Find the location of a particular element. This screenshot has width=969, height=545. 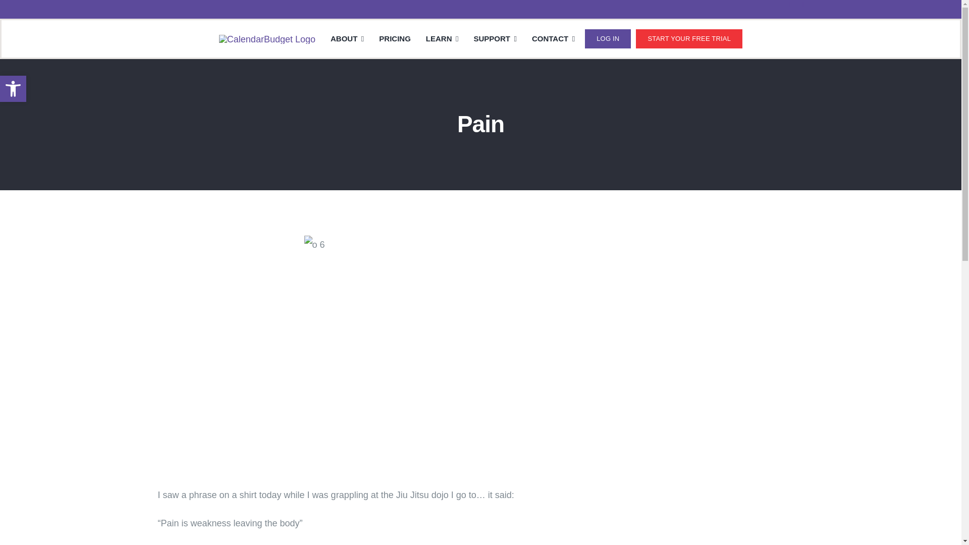

Accessibility Tools is located at coordinates (13, 89).